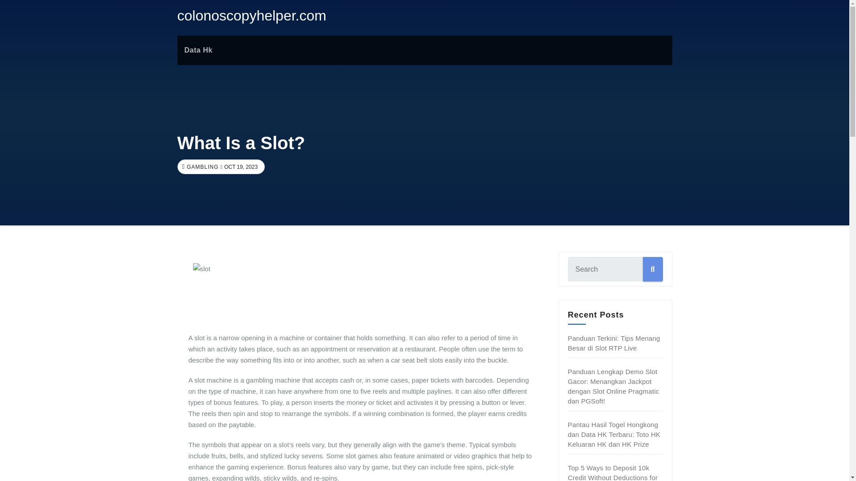  What do you see at coordinates (198, 50) in the screenshot?
I see `Data Hk` at bounding box center [198, 50].